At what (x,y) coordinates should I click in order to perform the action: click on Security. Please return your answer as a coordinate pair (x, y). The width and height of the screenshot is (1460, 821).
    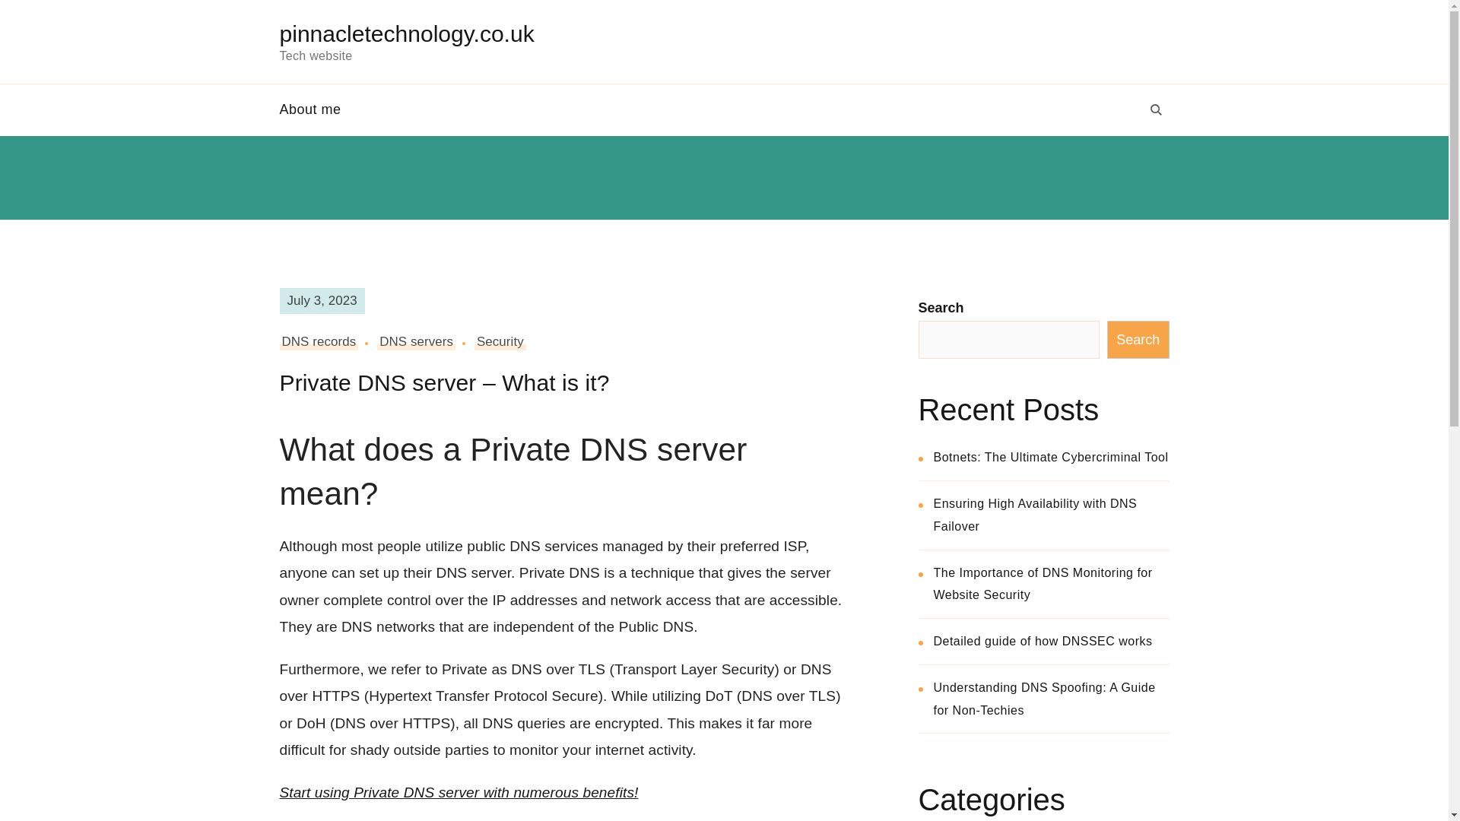
    Looking at the image, I should click on (500, 342).